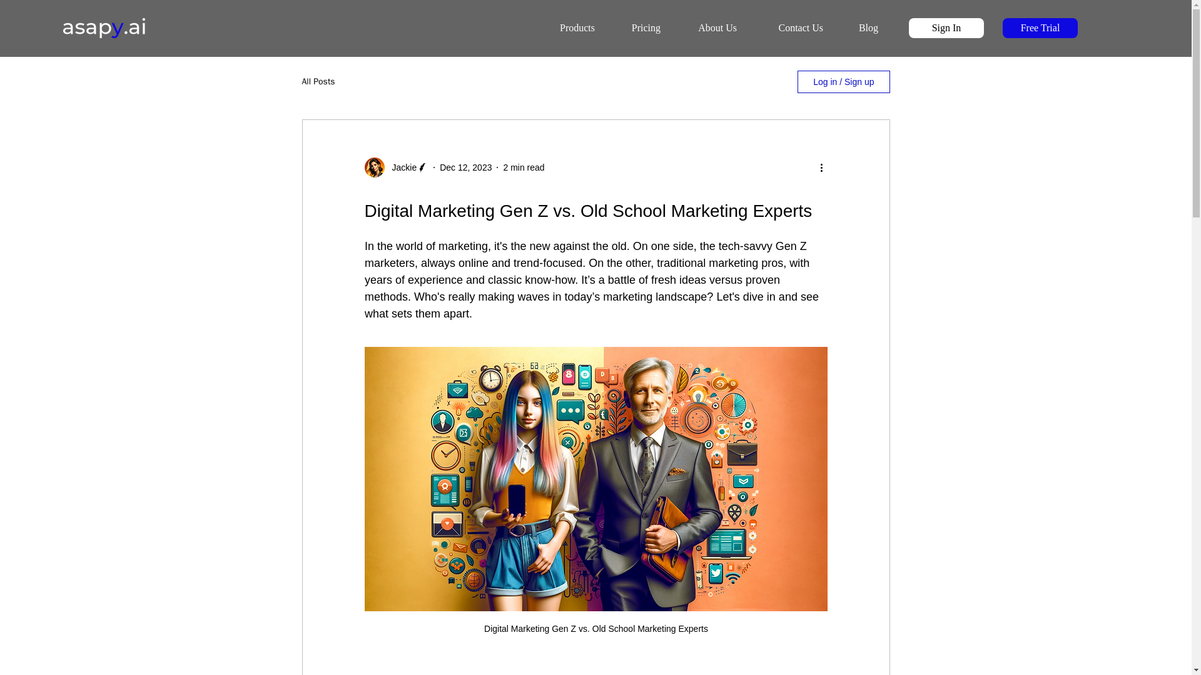 The width and height of the screenshot is (1201, 675). I want to click on Sign In, so click(946, 27).